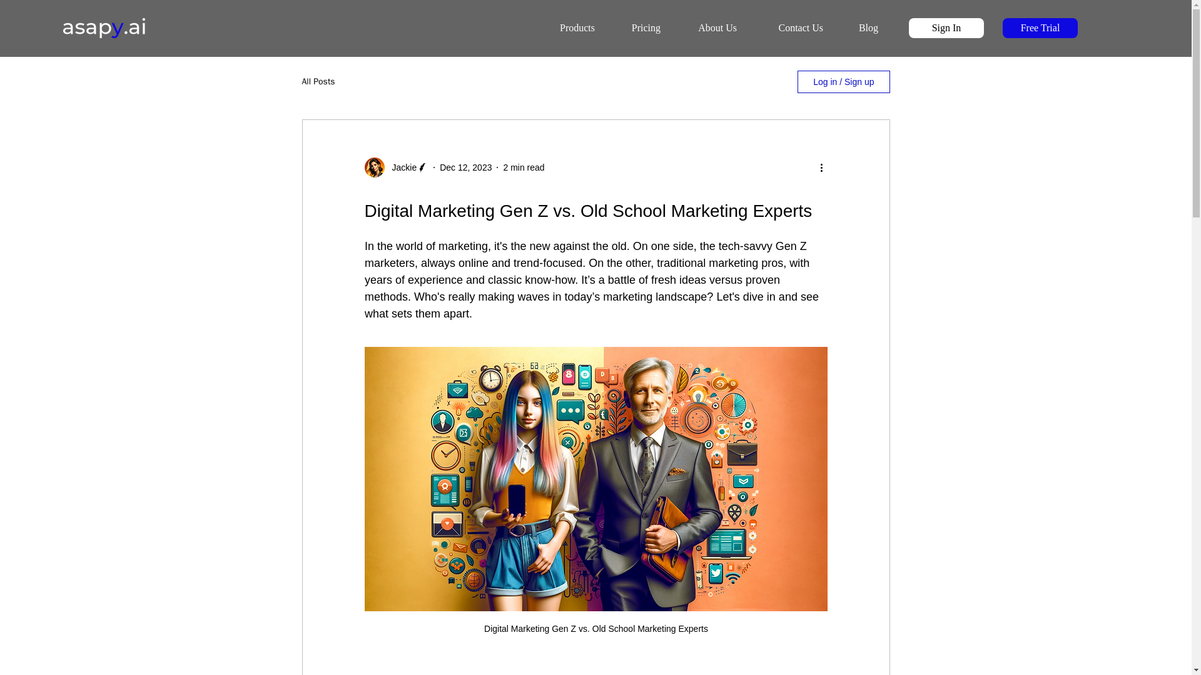 The width and height of the screenshot is (1201, 675). I want to click on Sign In, so click(946, 27).